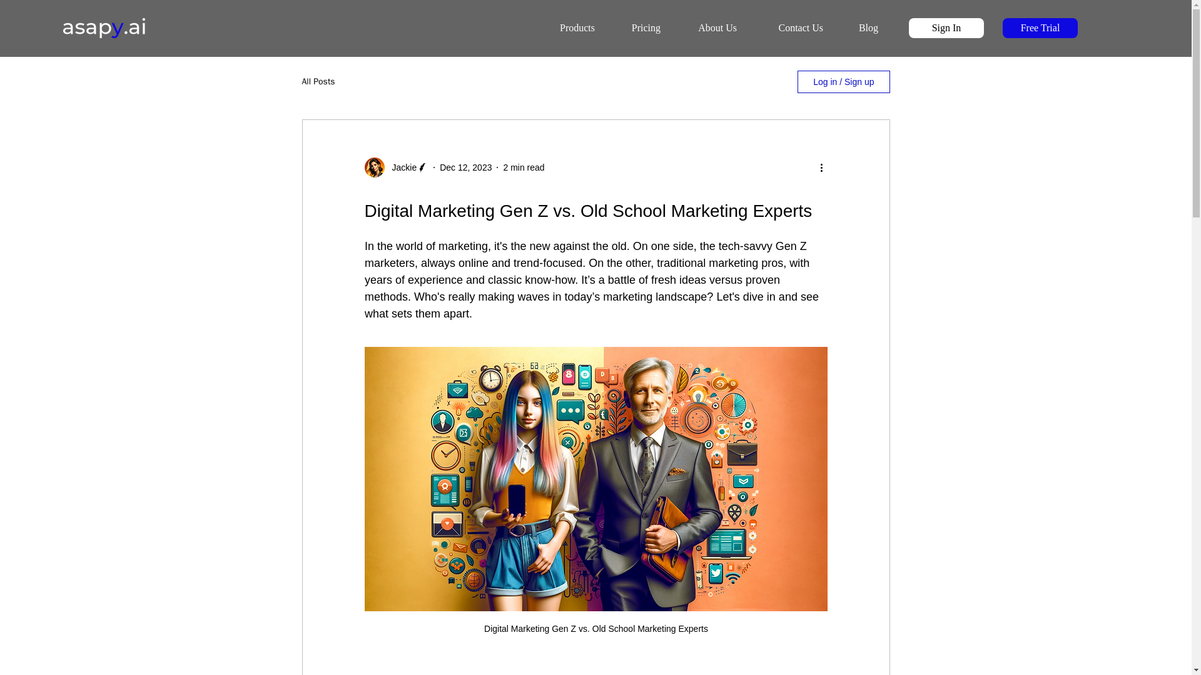 The width and height of the screenshot is (1201, 675). I want to click on Sign In, so click(946, 27).